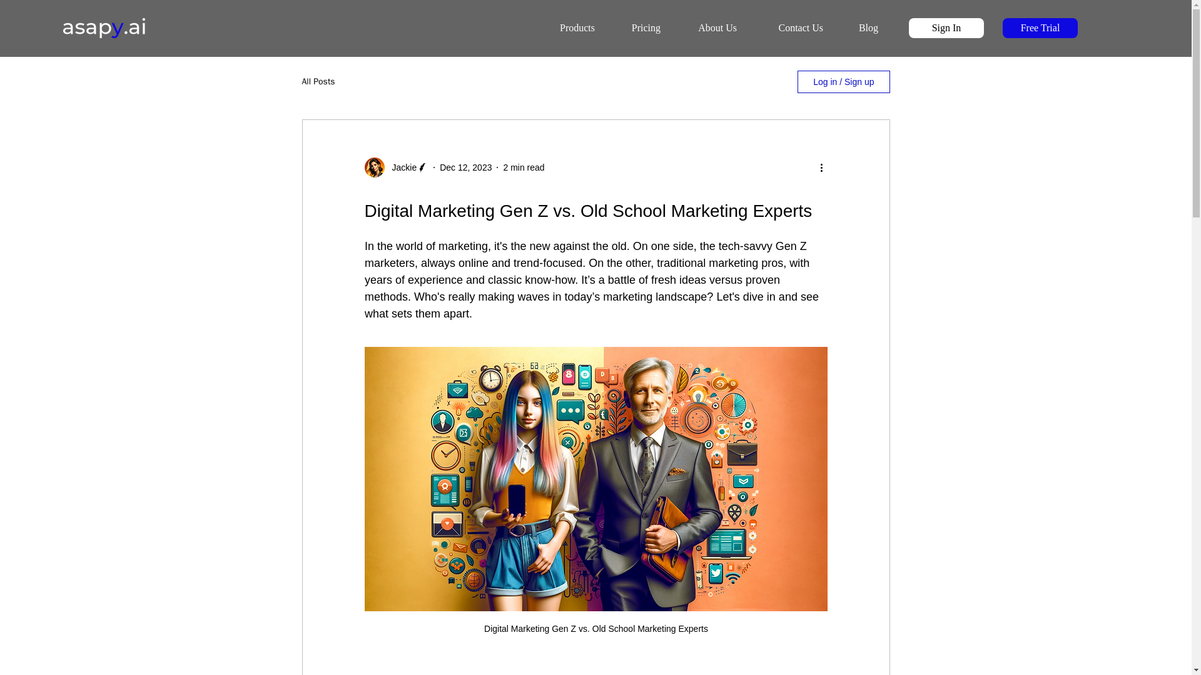 The width and height of the screenshot is (1201, 675). I want to click on Sign In, so click(946, 27).